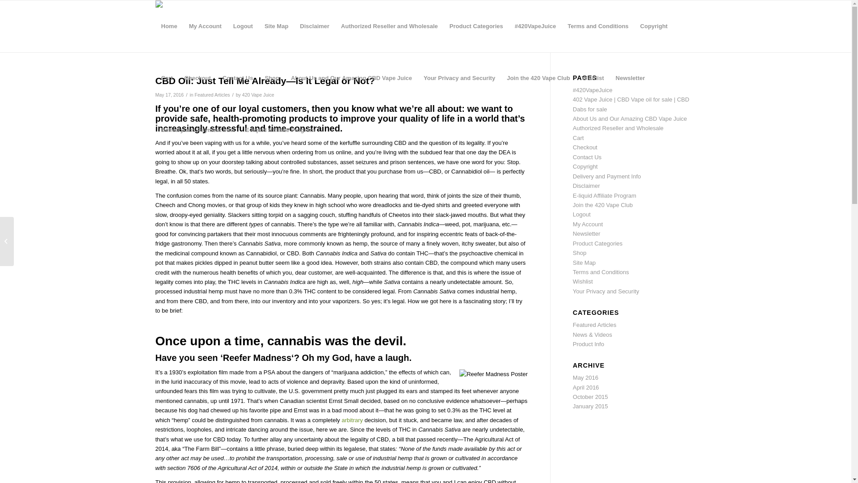  What do you see at coordinates (390, 26) in the screenshot?
I see `Authorized Reseller and Wholesale` at bounding box center [390, 26].